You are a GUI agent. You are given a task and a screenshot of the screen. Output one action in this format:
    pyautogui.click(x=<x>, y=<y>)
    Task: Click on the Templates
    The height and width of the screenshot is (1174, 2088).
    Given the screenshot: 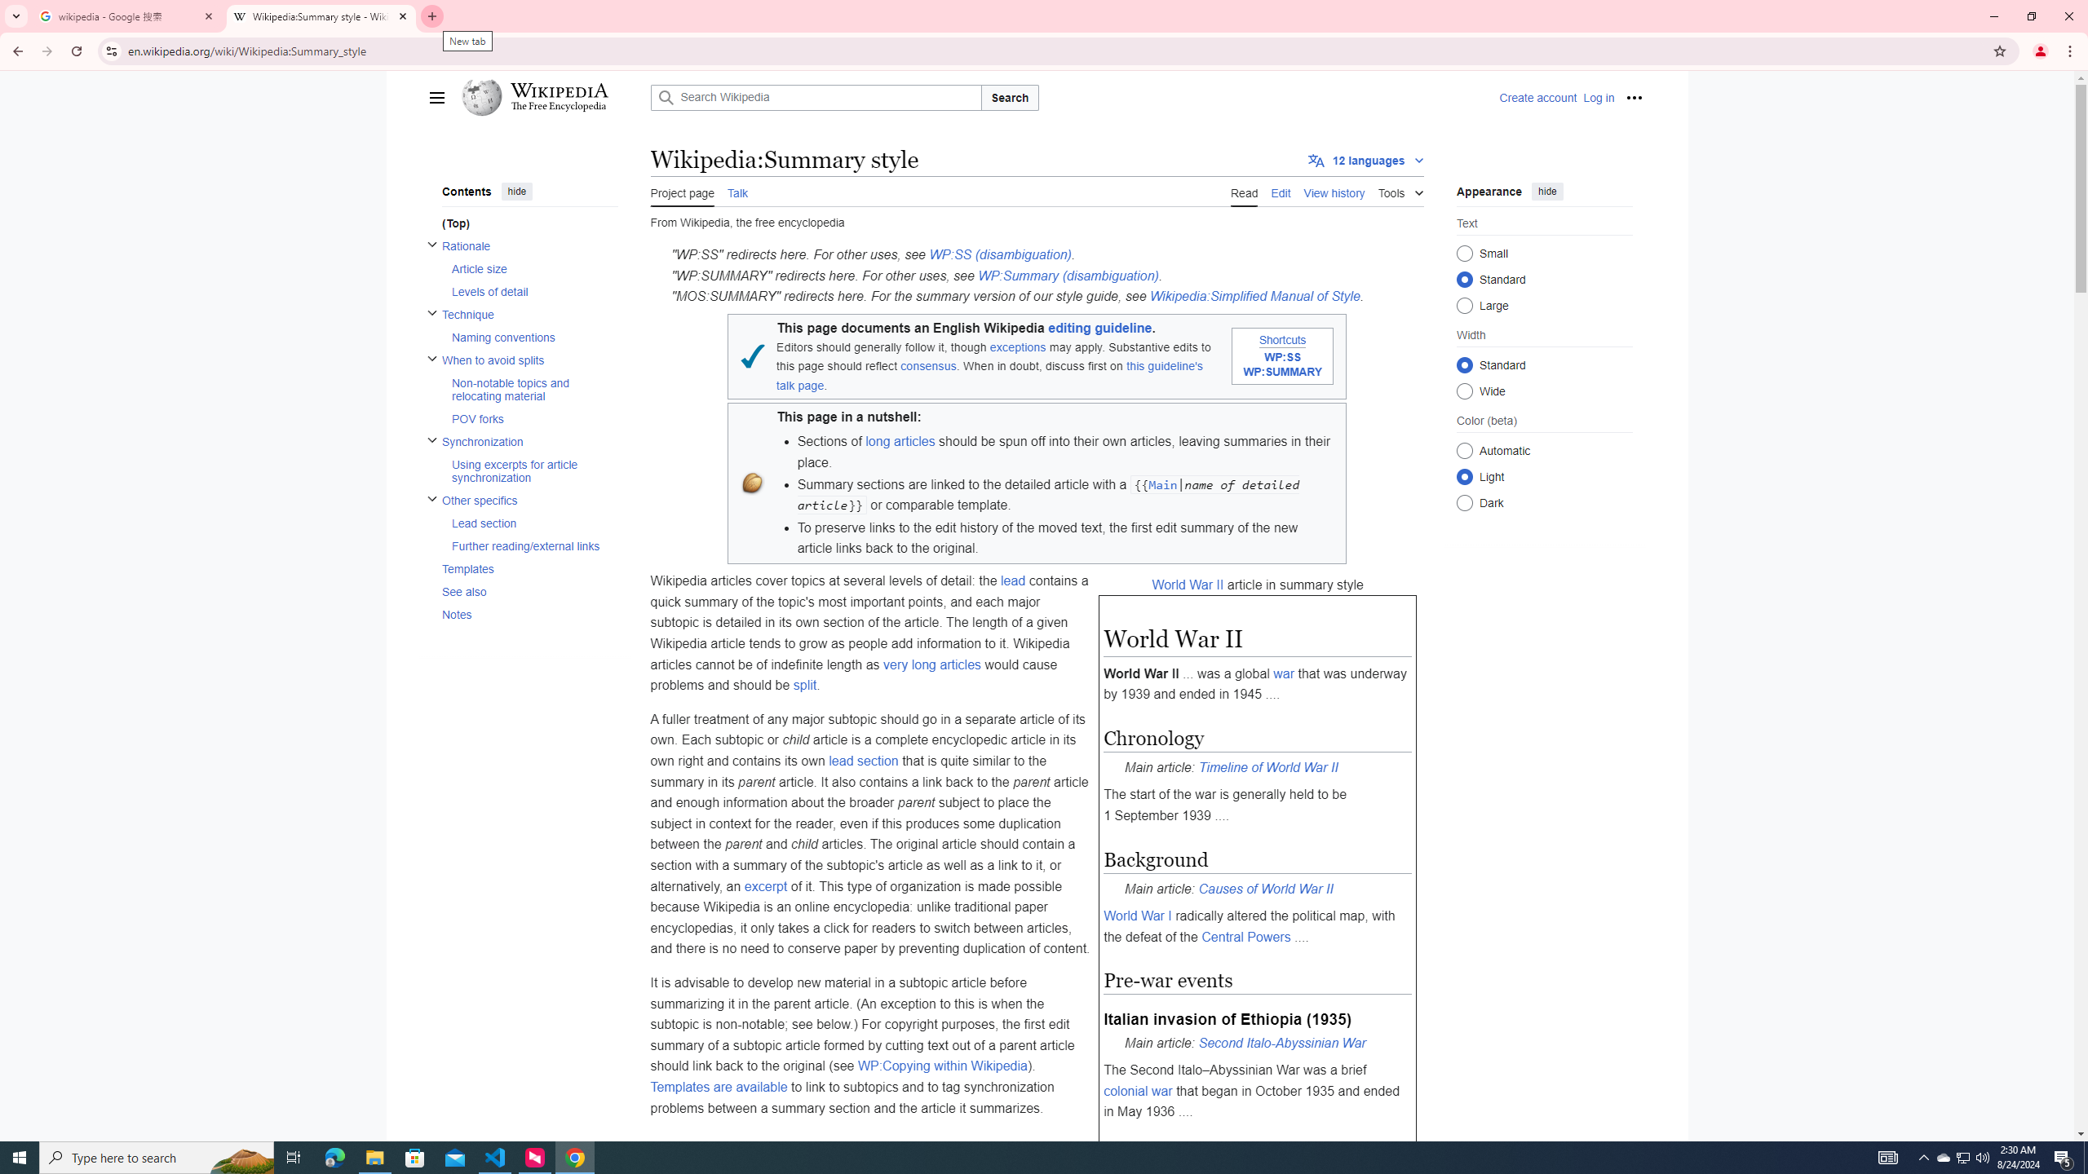 What is the action you would take?
    pyautogui.click(x=529, y=567)
    